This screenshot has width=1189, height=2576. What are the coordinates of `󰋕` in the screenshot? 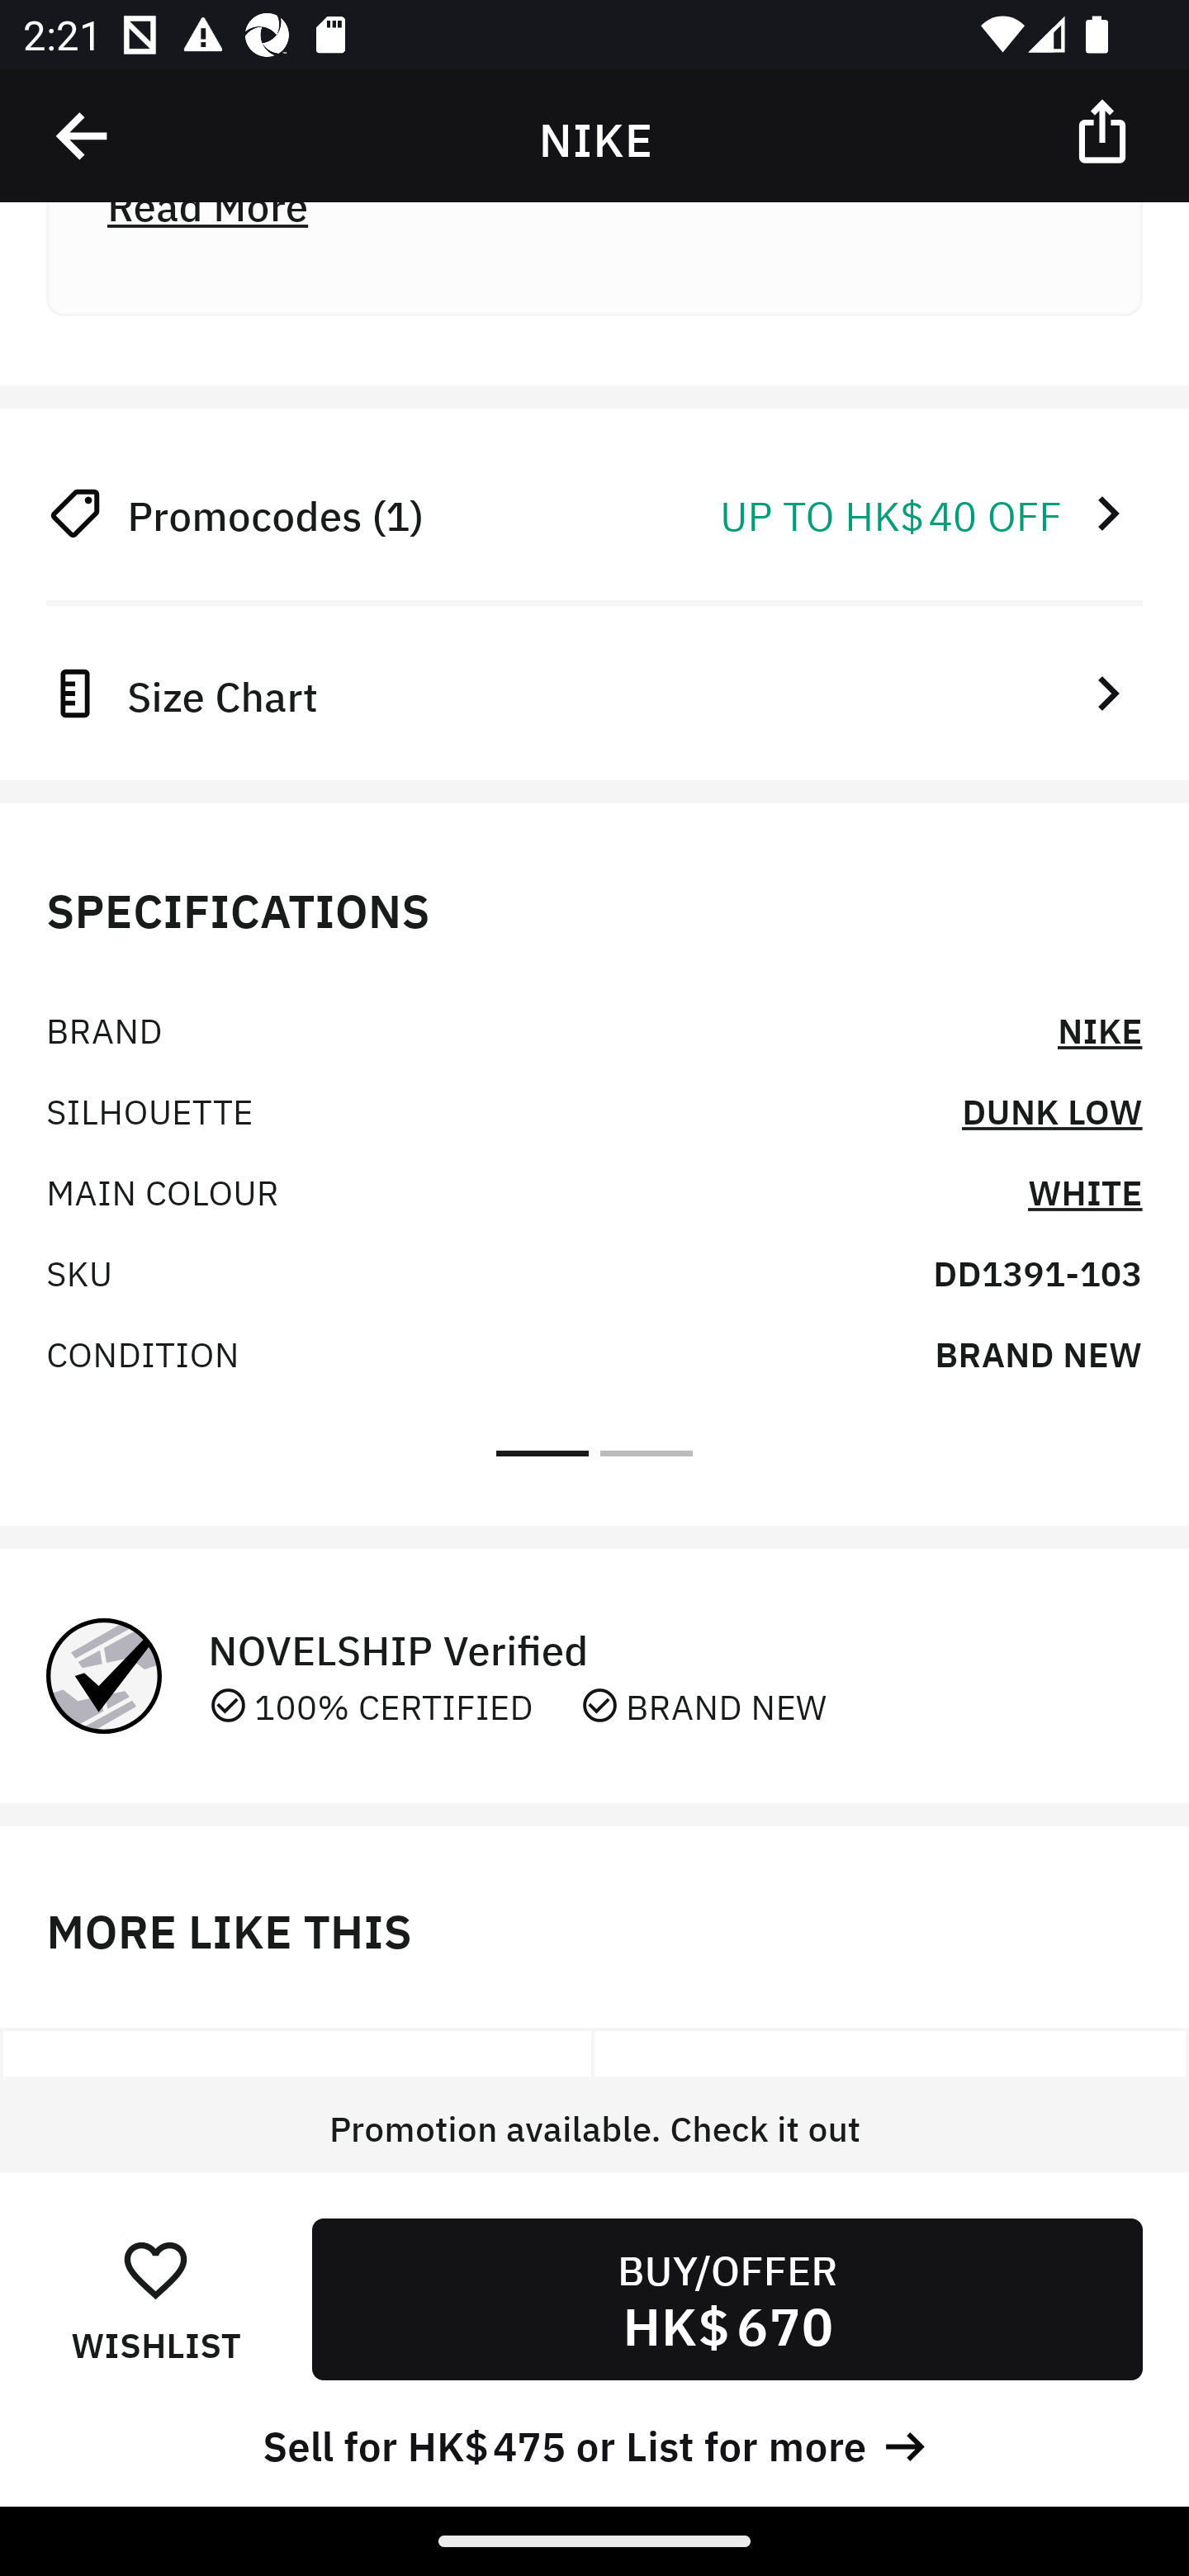 It's located at (155, 2269).